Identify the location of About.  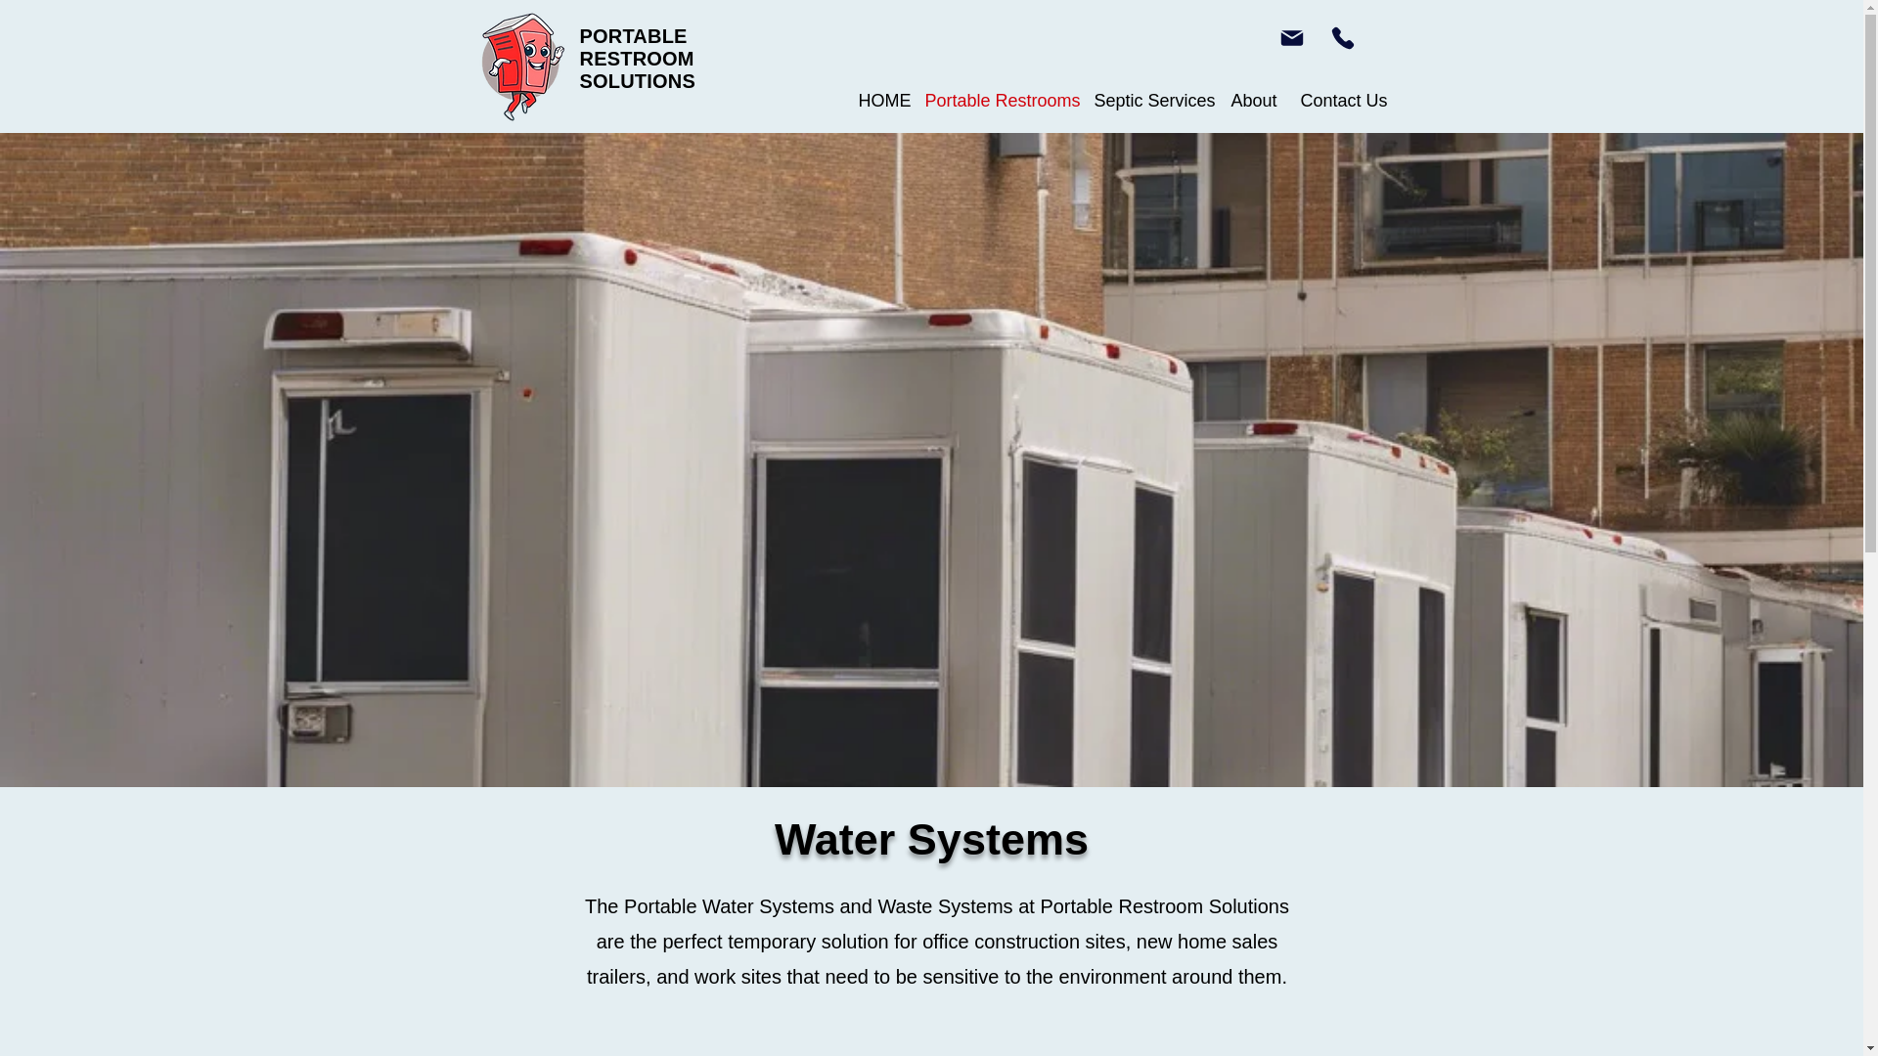
(1252, 100).